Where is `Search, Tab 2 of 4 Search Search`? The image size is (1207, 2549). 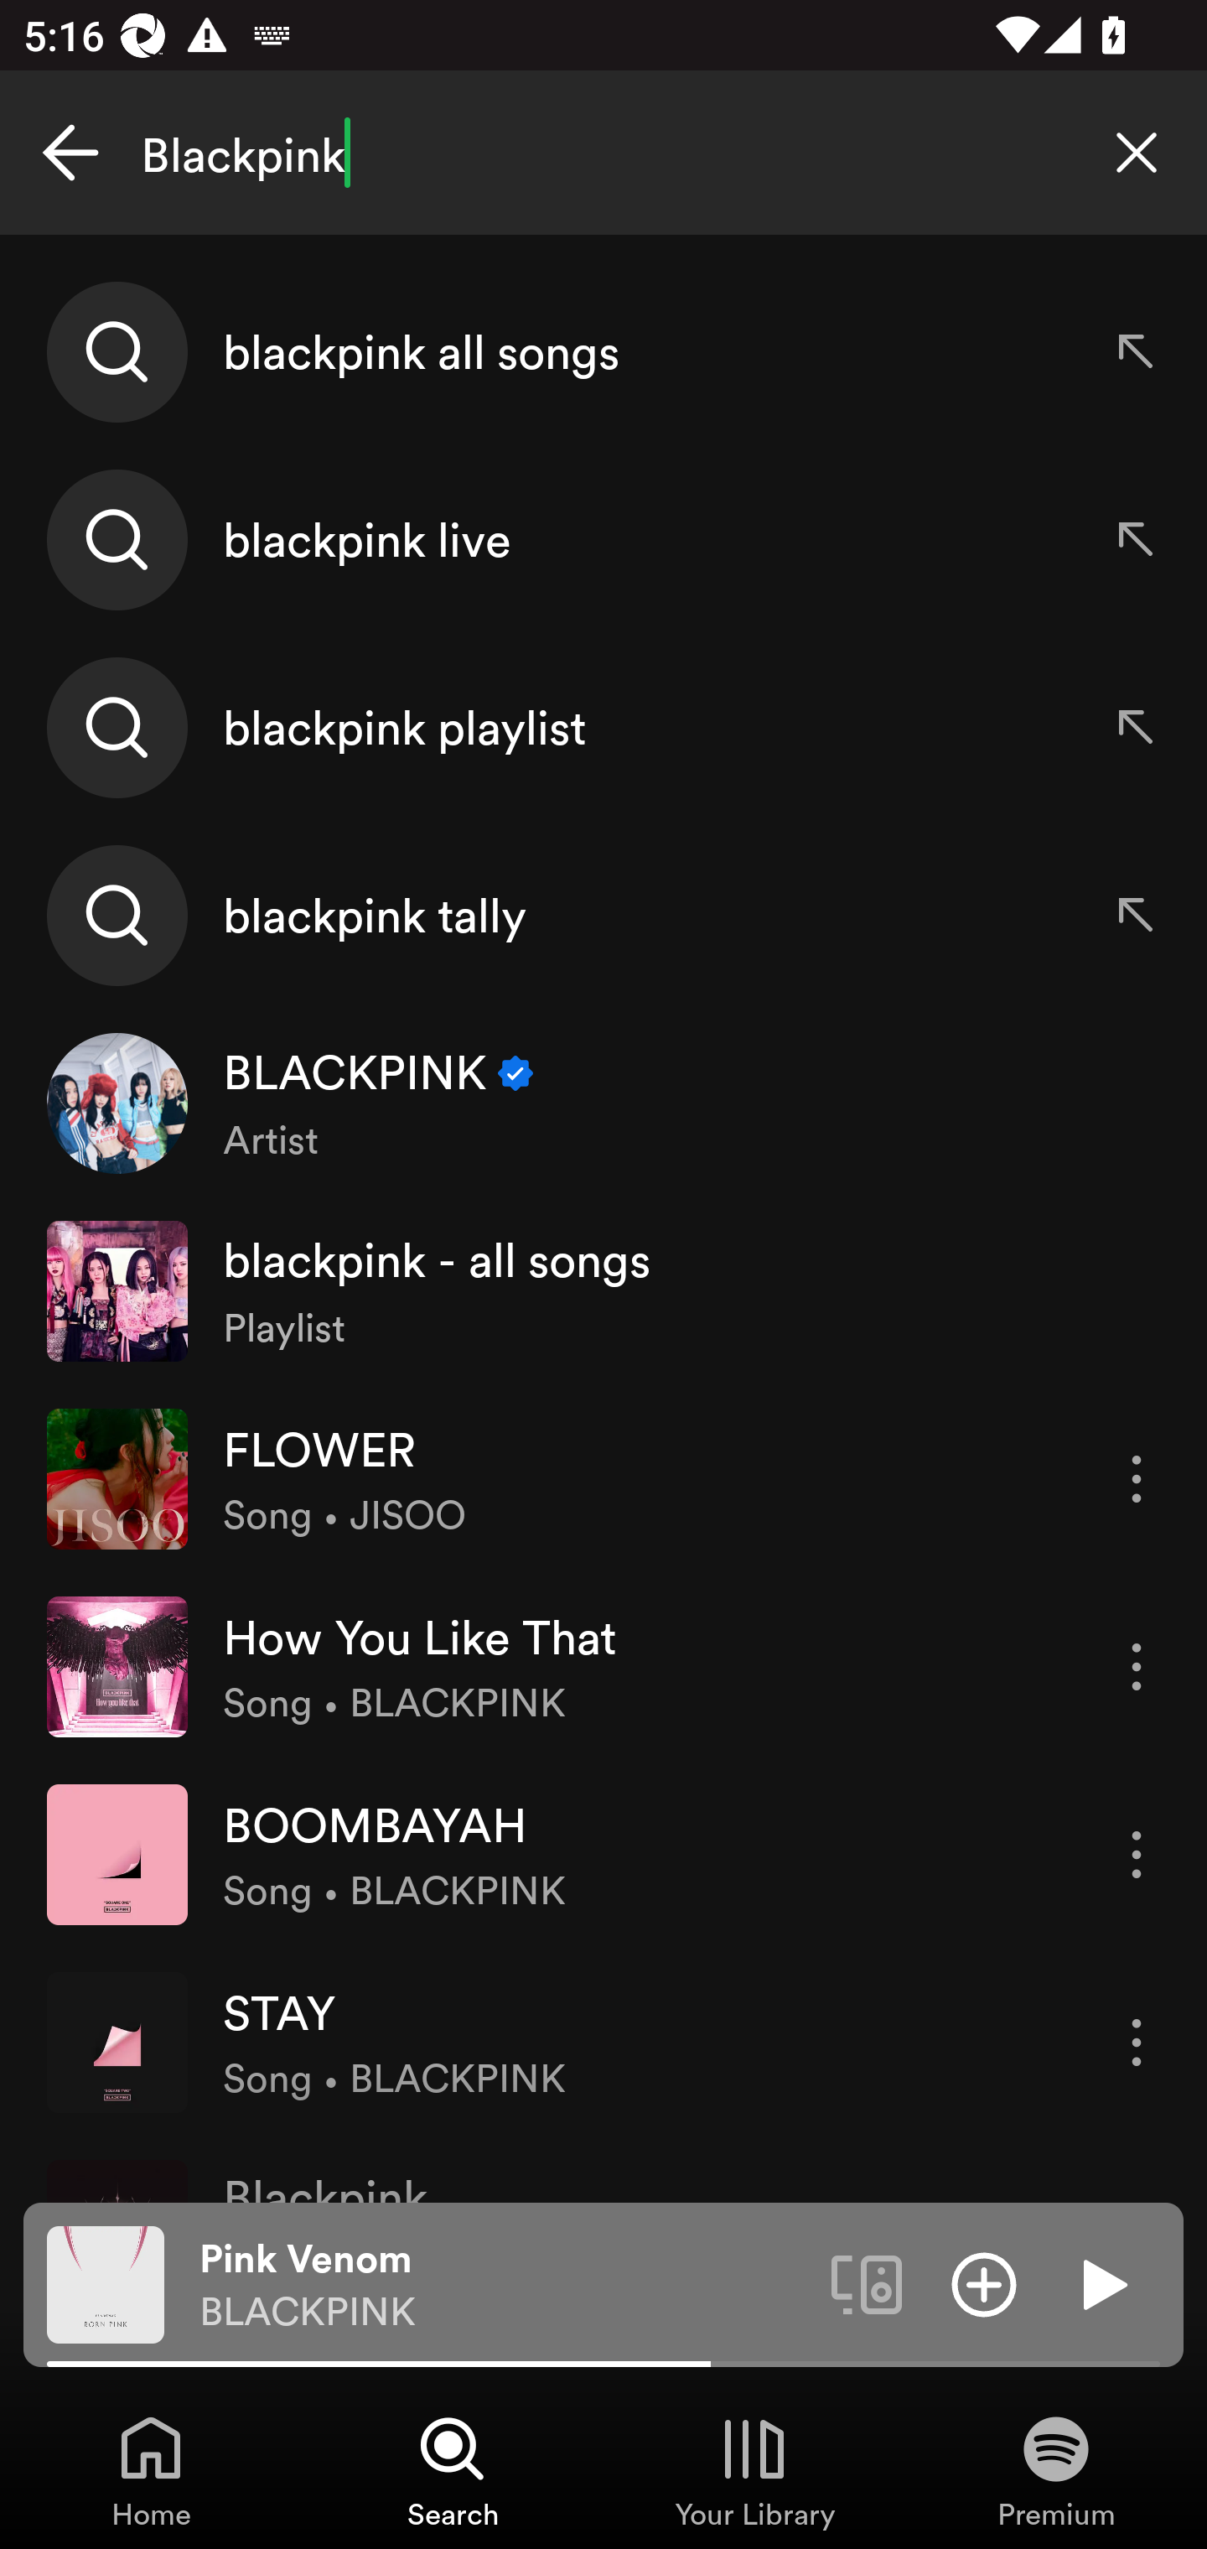
Search, Tab 2 of 4 Search Search is located at coordinates (453, 2470).